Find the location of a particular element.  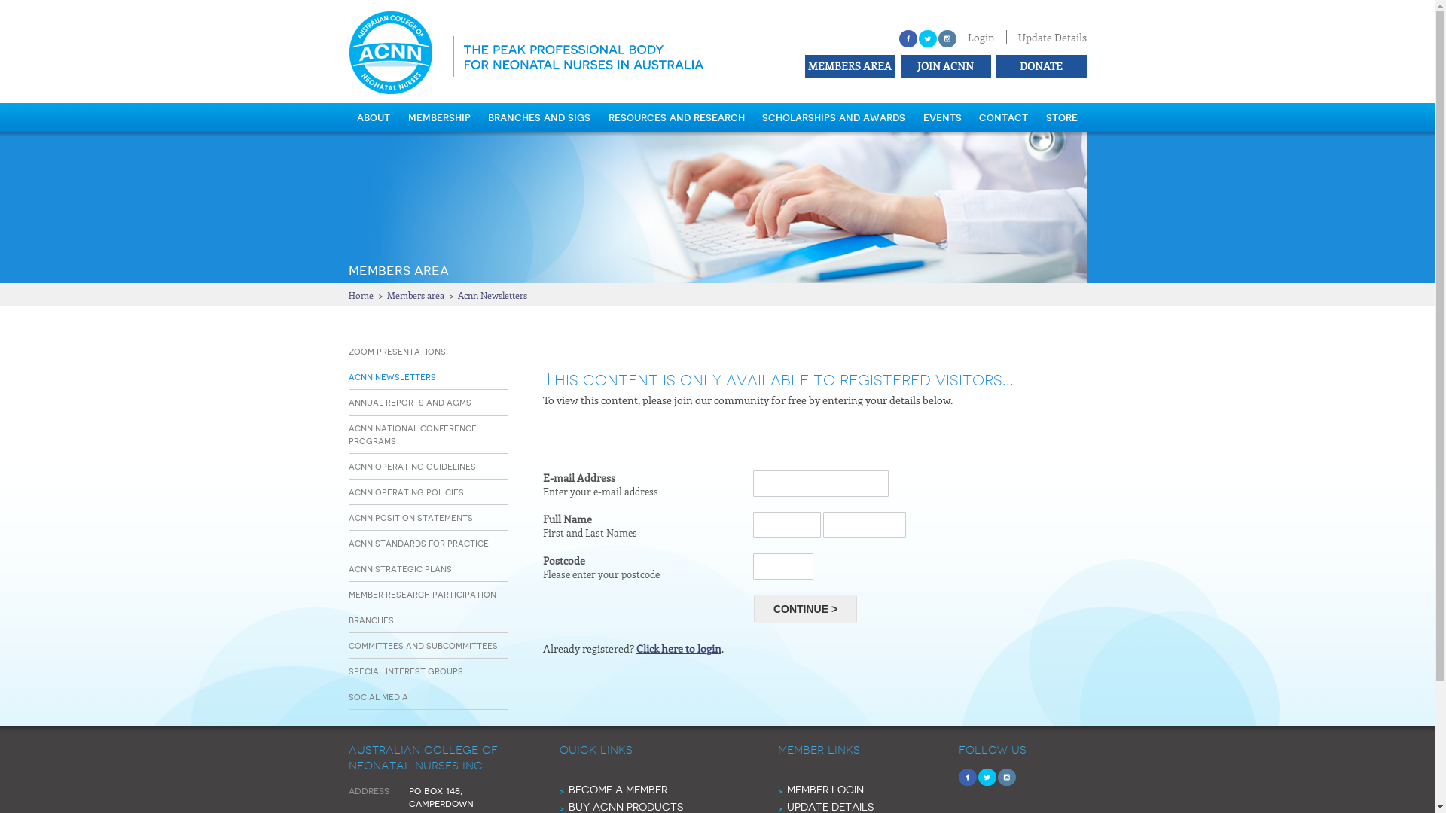

acnn position statements is located at coordinates (410, 518).